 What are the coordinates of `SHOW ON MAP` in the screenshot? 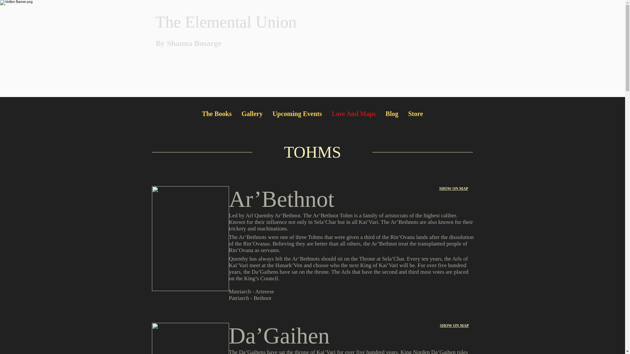 It's located at (453, 188).